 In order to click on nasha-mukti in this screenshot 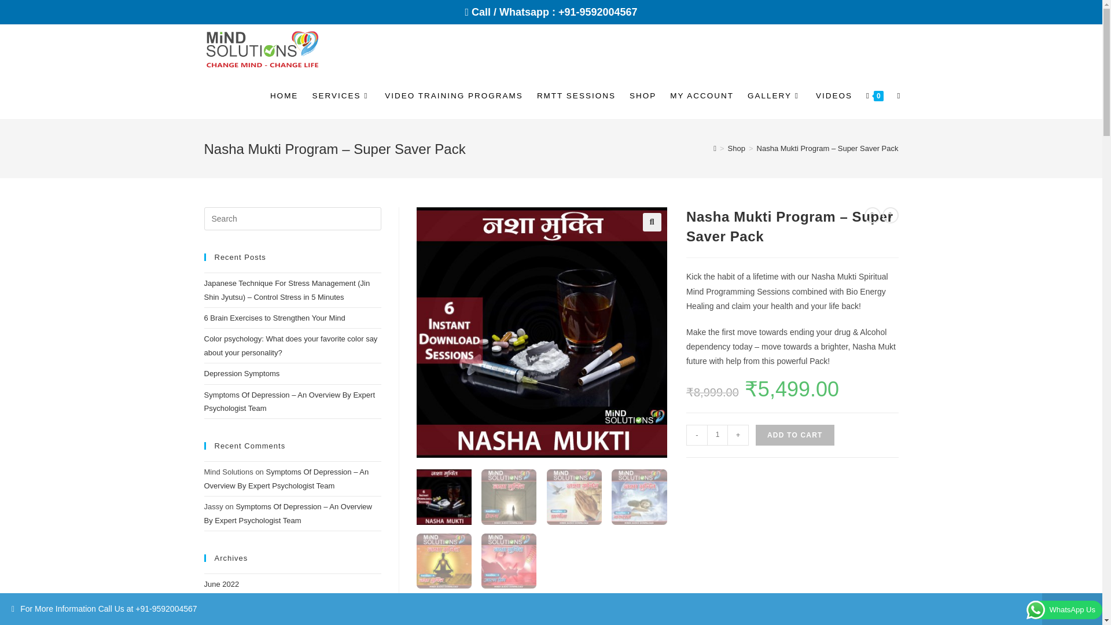, I will do `click(542, 332)`.